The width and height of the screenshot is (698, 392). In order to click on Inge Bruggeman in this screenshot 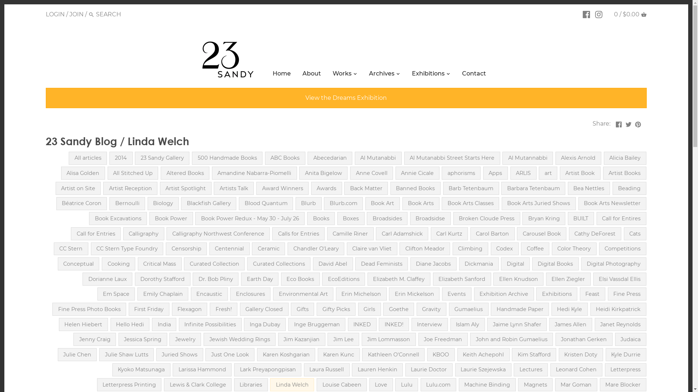, I will do `click(317, 324)`.